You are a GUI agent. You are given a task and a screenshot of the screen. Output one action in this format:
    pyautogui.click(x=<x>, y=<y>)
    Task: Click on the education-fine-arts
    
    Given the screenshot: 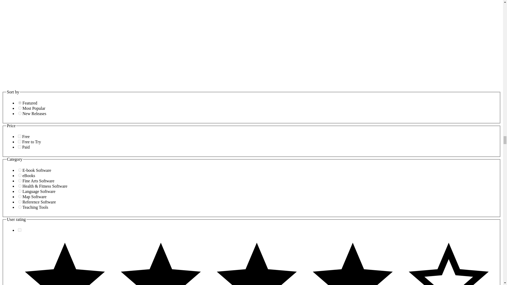 What is the action you would take?
    pyautogui.click(x=20, y=180)
    